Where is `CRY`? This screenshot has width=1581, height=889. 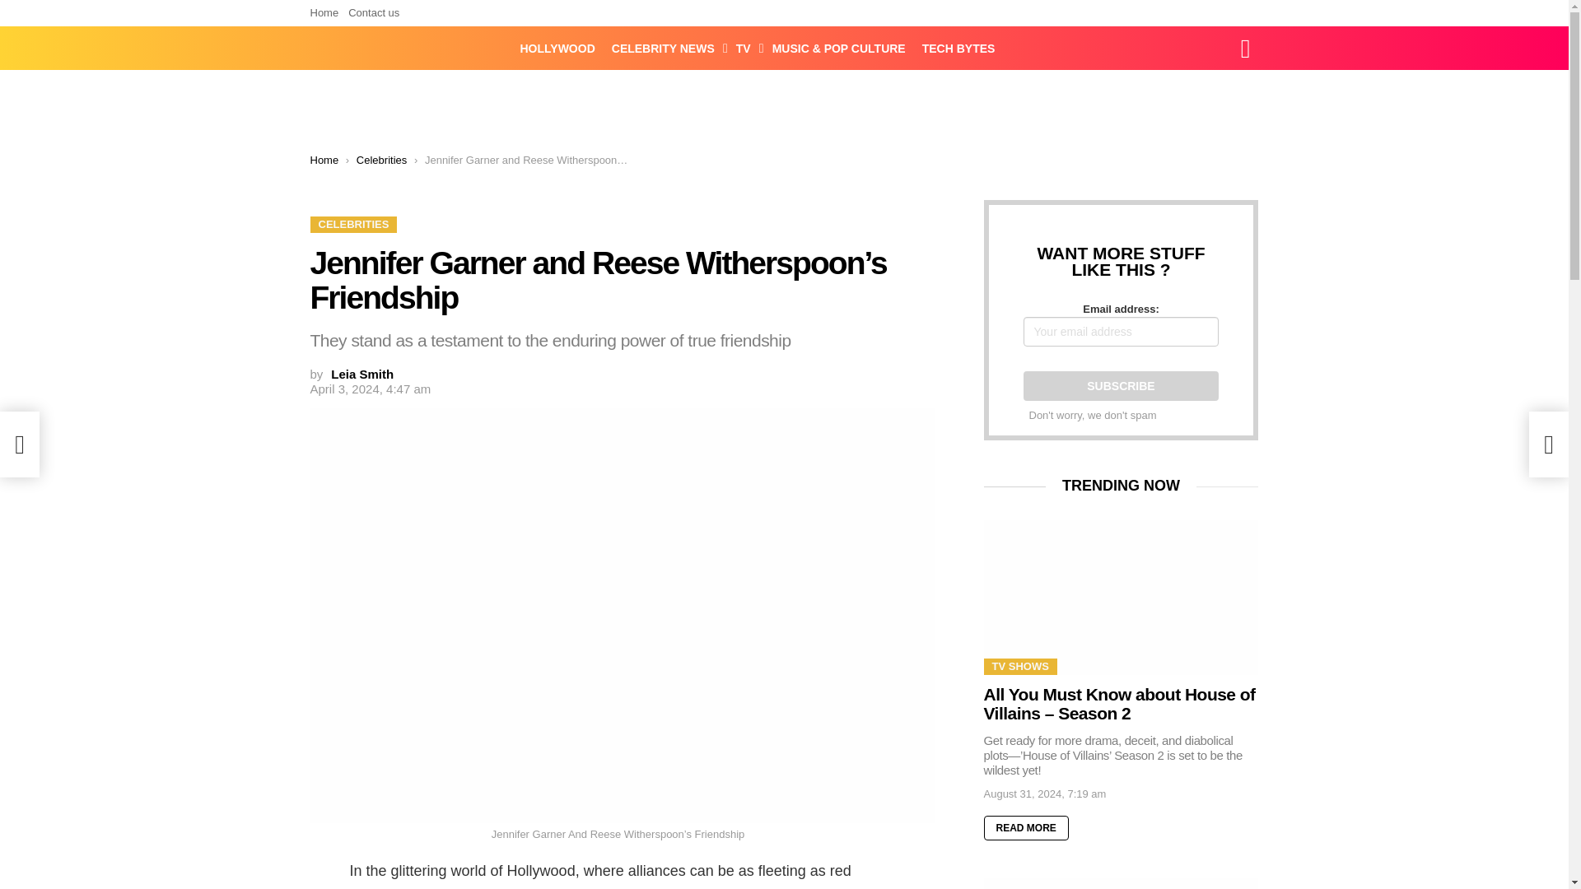
CRY is located at coordinates (904, 107).